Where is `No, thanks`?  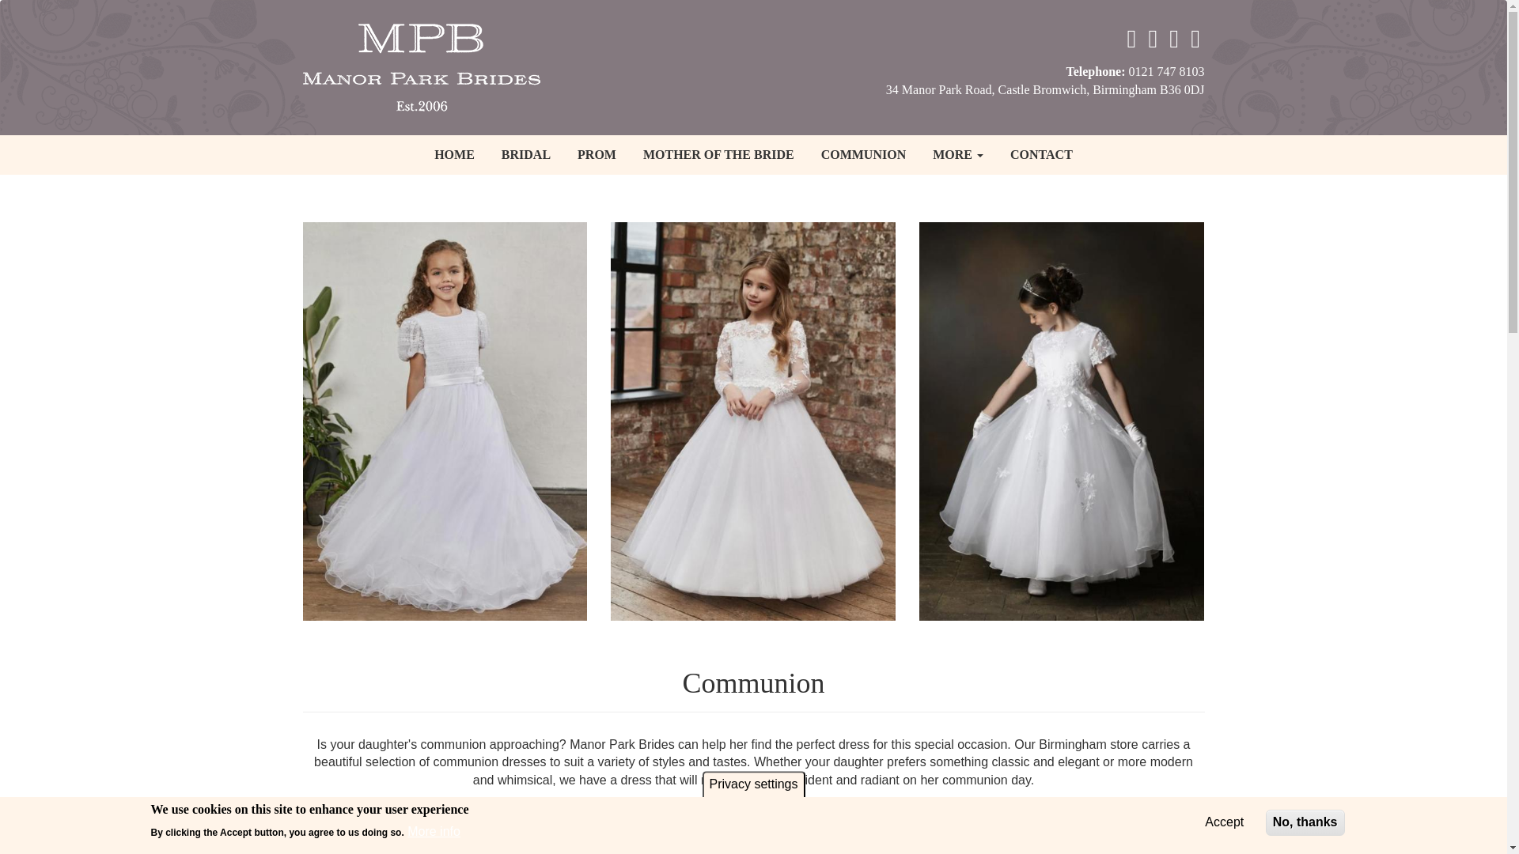
No, thanks is located at coordinates (1305, 822).